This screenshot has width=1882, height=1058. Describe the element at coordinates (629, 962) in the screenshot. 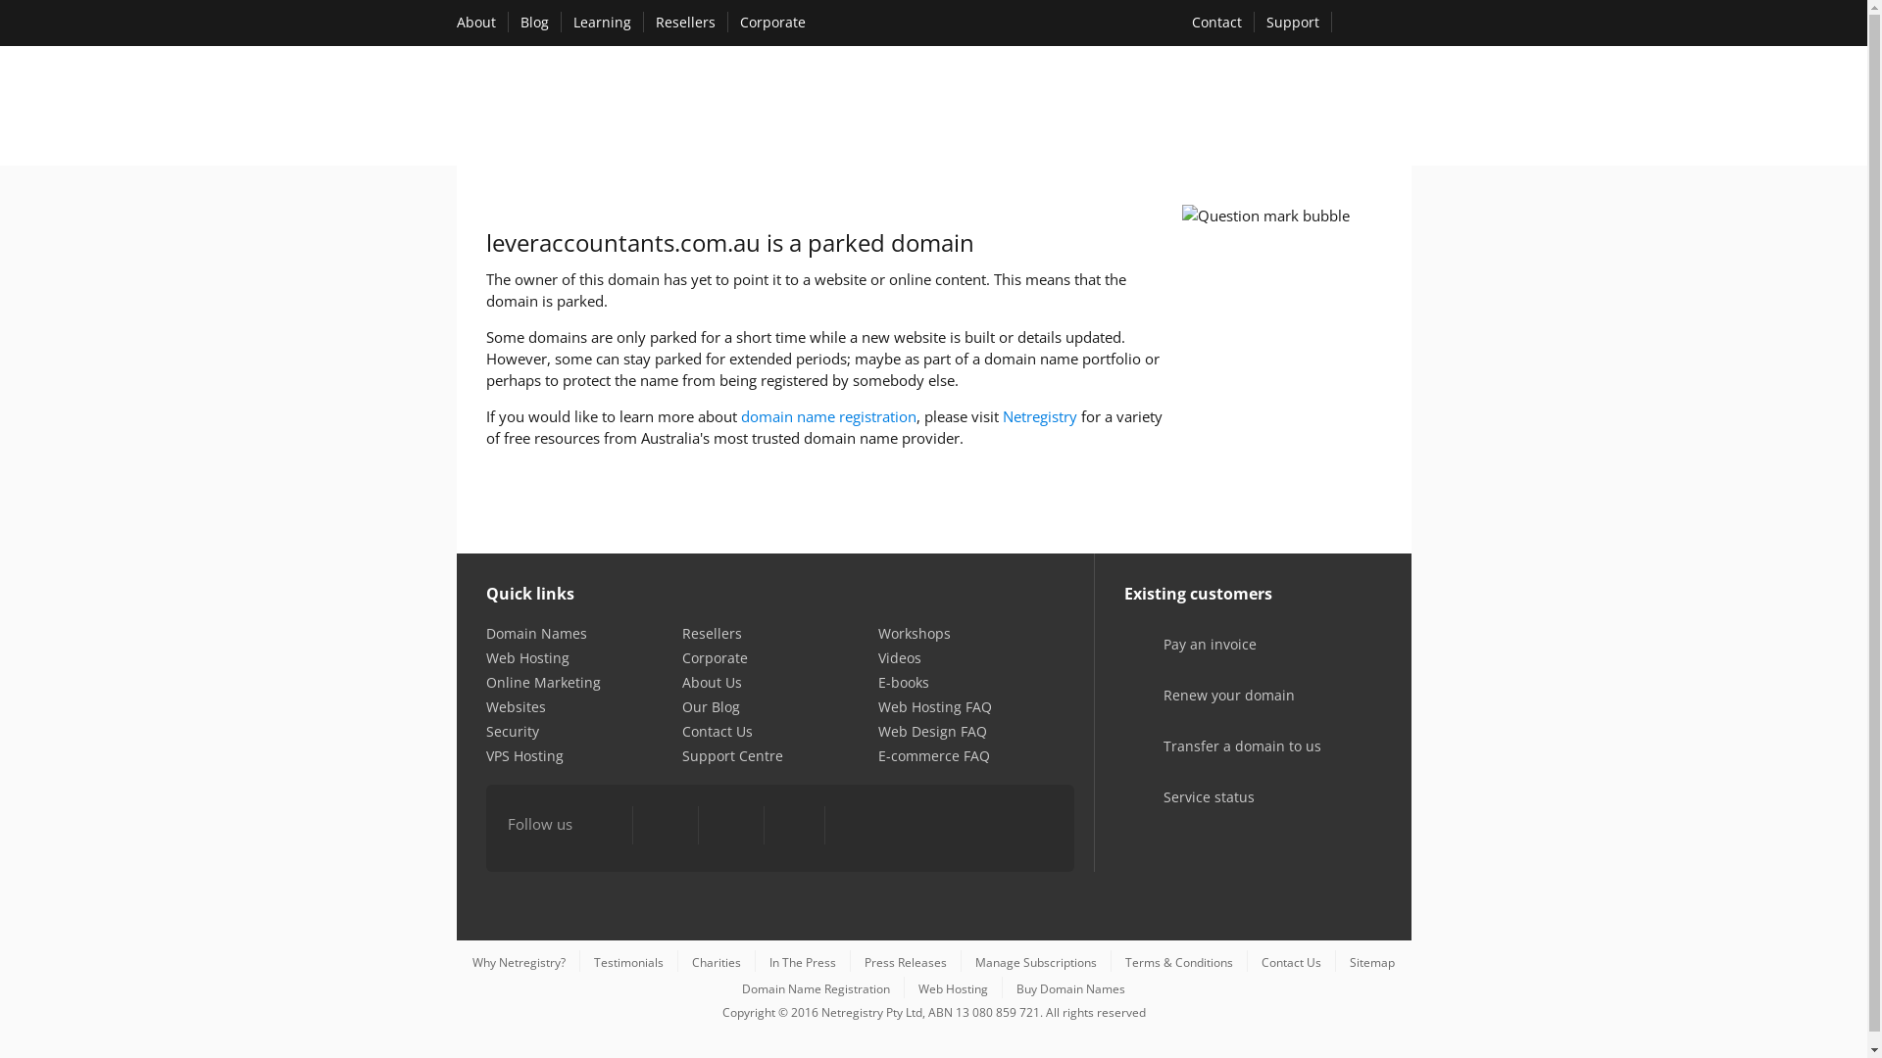

I see `Testimonials` at that location.